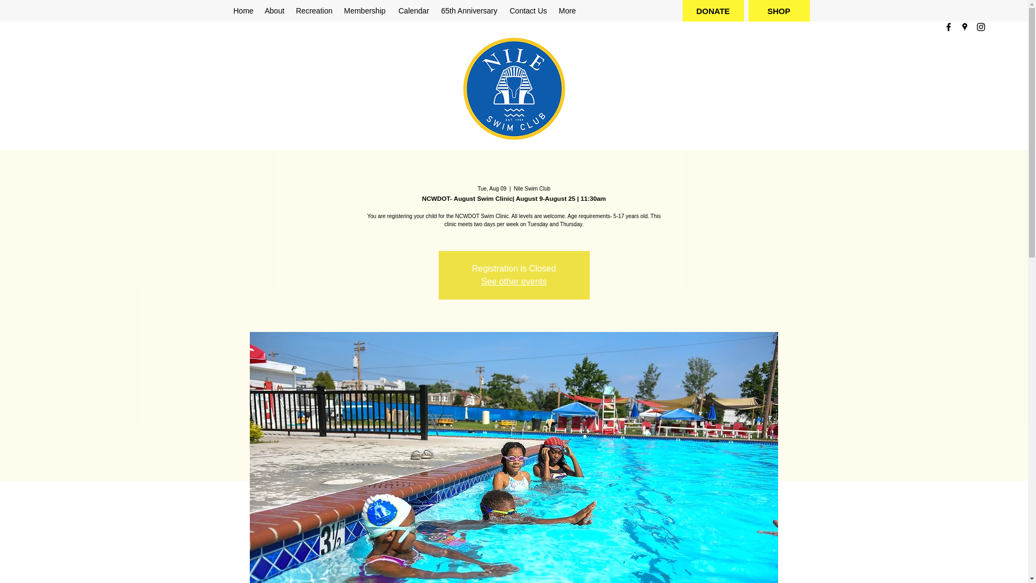 This screenshot has height=583, width=1036. I want to click on Recreation, so click(314, 11).